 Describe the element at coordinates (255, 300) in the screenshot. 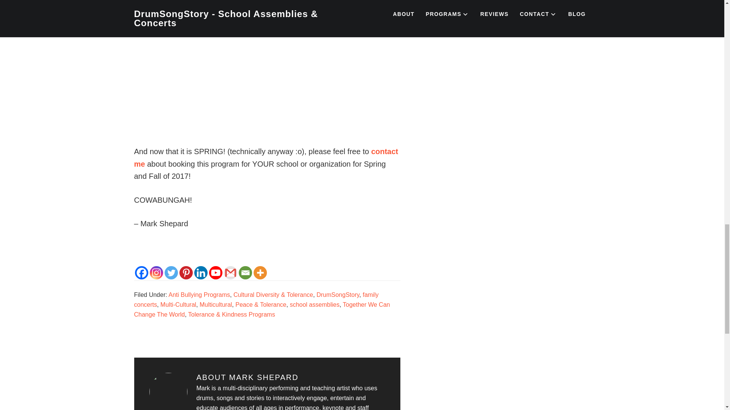

I see `family concerts` at that location.